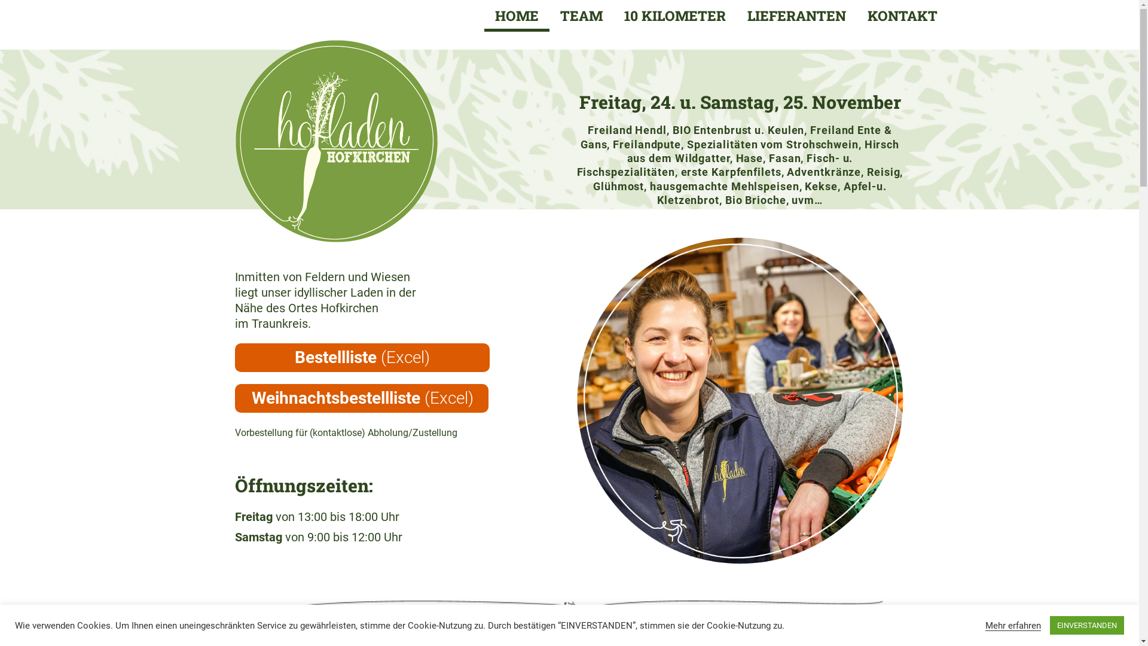 This screenshot has width=1148, height=646. What do you see at coordinates (1013, 625) in the screenshot?
I see `Mehr erfahren` at bounding box center [1013, 625].